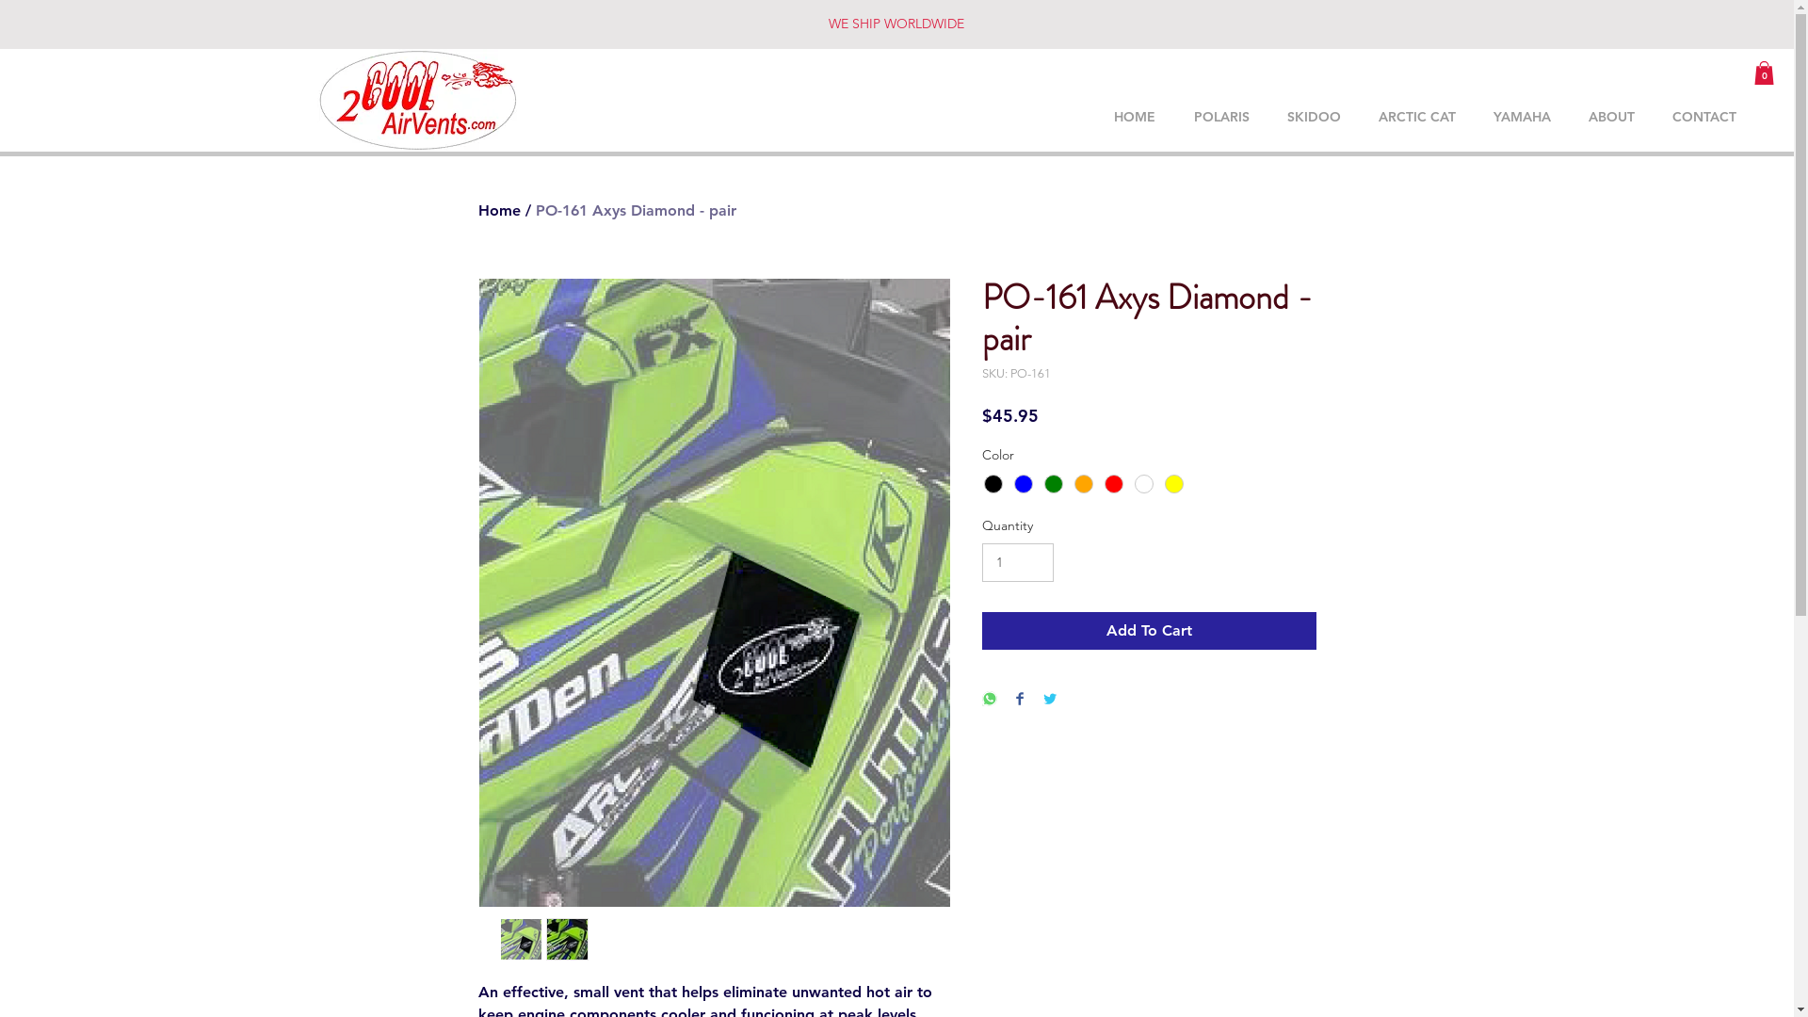 This screenshot has height=1017, width=1808. I want to click on ABOUT, so click(1612, 117).